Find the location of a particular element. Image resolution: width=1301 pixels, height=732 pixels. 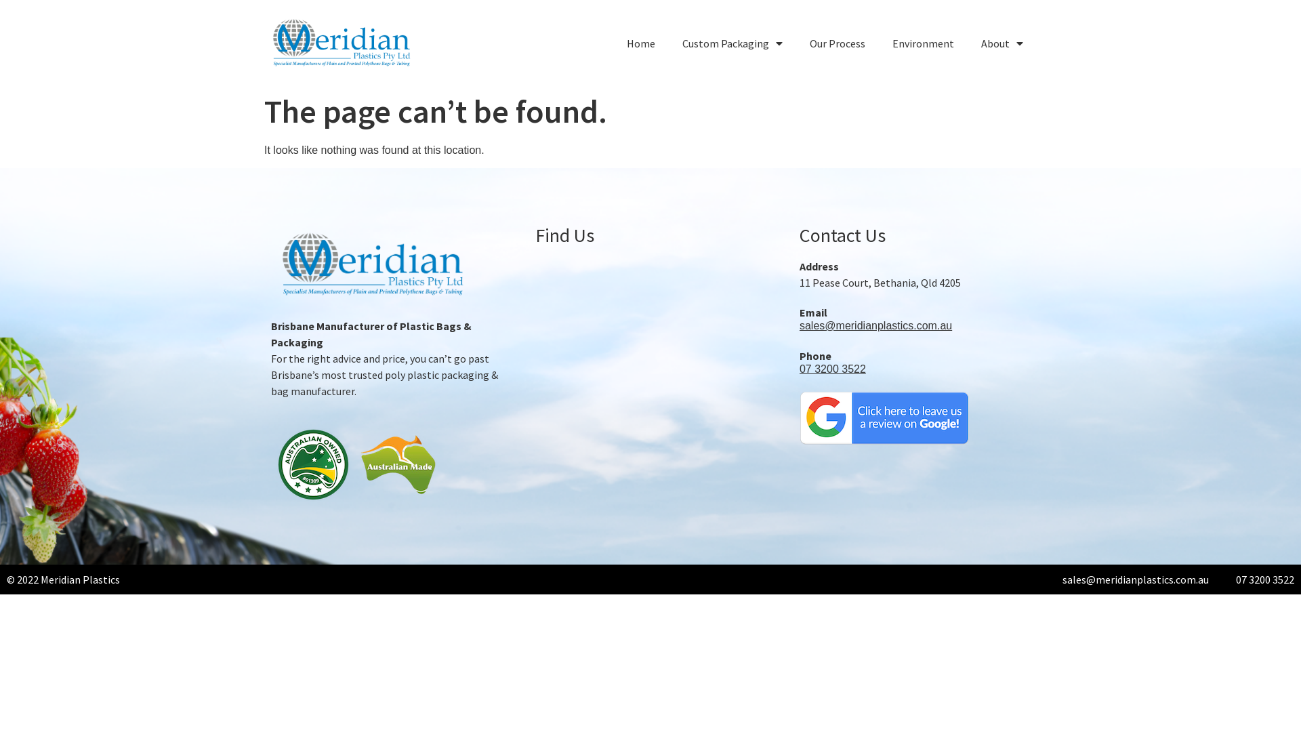

Custom Packaging is located at coordinates (732, 43).